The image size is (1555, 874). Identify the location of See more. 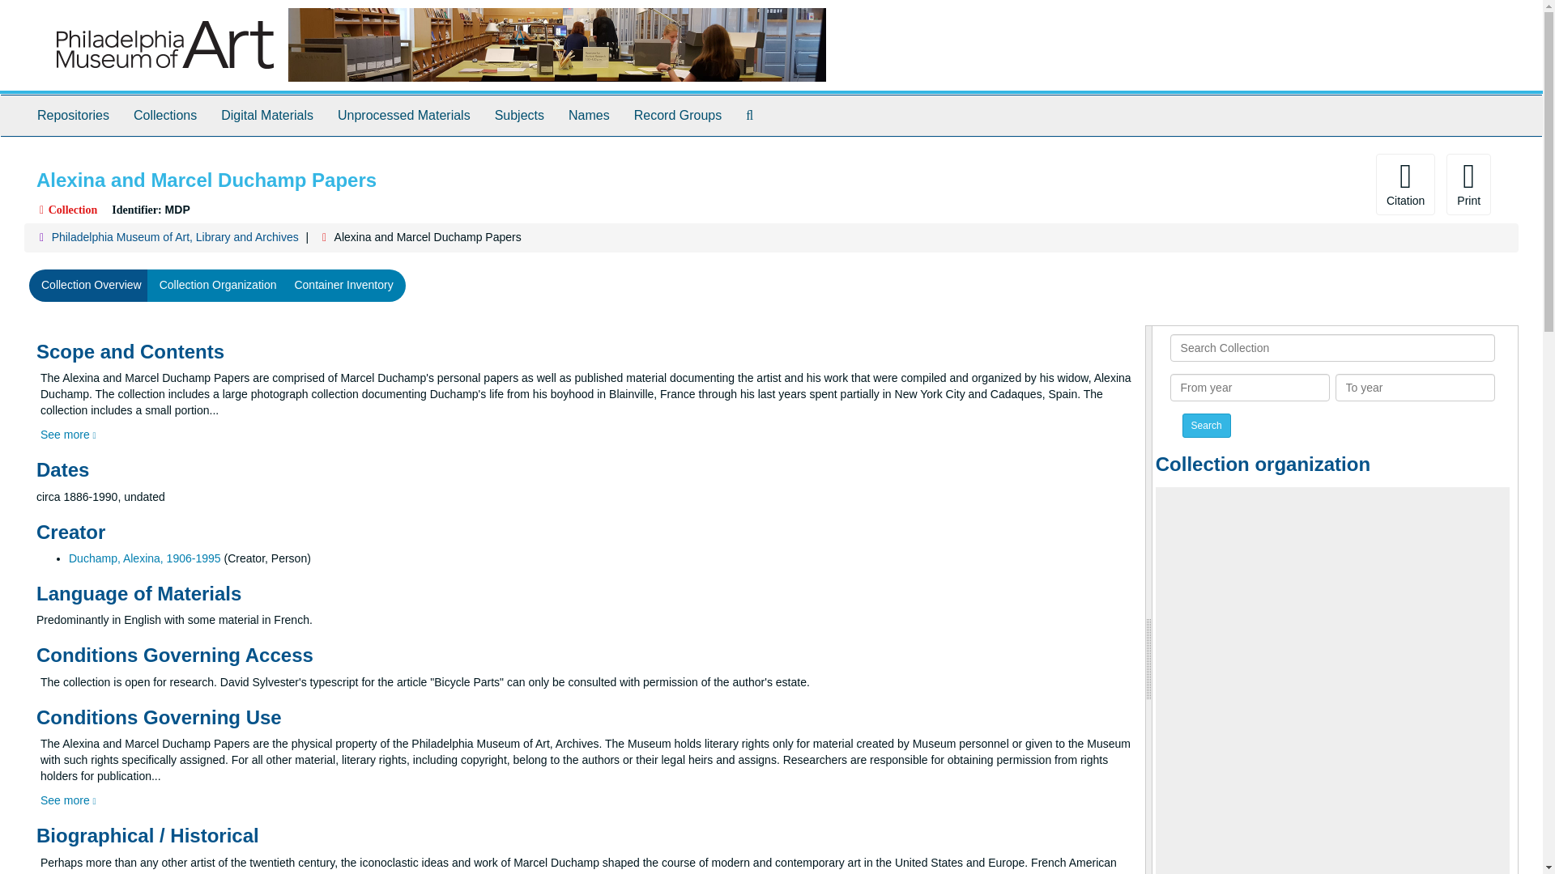
(68, 435).